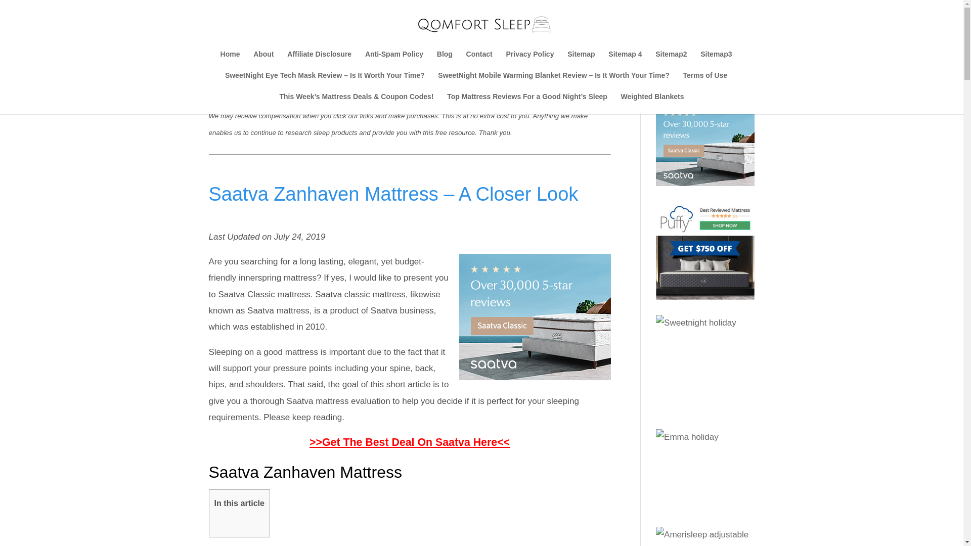  What do you see at coordinates (445, 61) in the screenshot?
I see `Blog` at bounding box center [445, 61].